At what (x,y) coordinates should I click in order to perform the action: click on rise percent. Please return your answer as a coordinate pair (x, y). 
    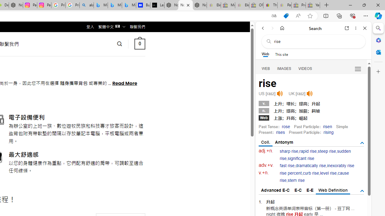
    Looking at the image, I should click on (291, 173).